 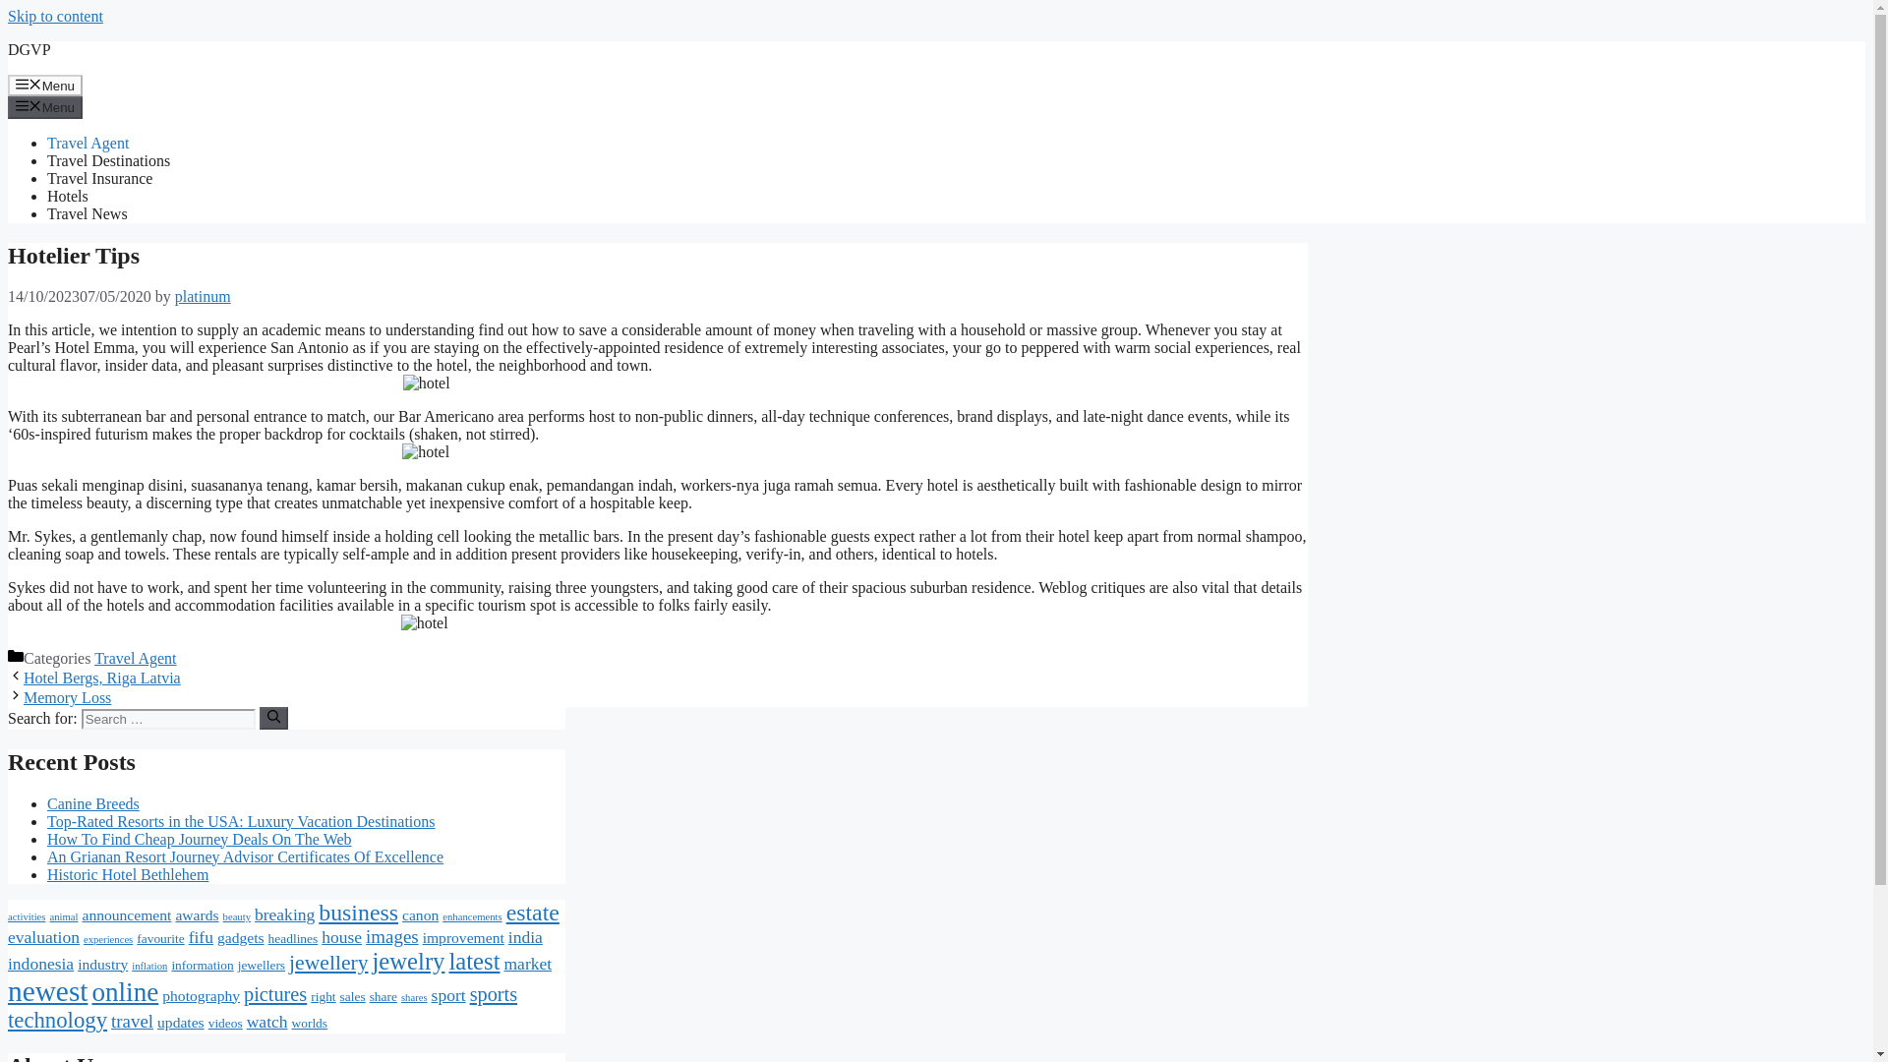 What do you see at coordinates (39, 964) in the screenshot?
I see `indonesia` at bounding box center [39, 964].